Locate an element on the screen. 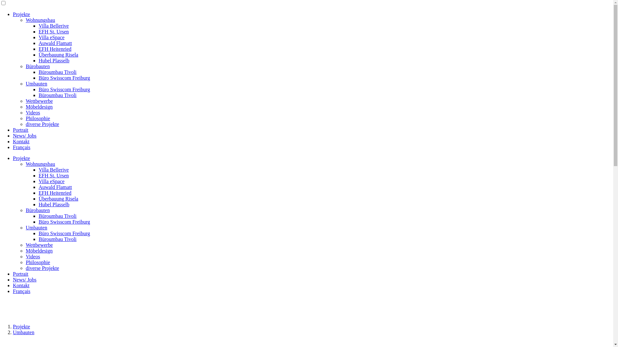  News/ Jobs is located at coordinates (24, 136).